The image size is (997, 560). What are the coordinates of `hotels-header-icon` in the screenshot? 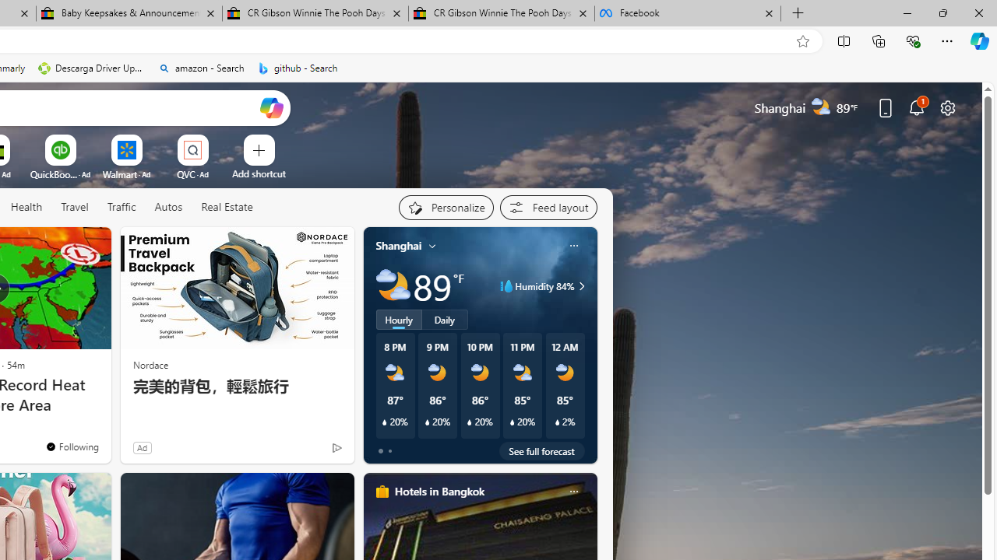 It's located at (382, 492).